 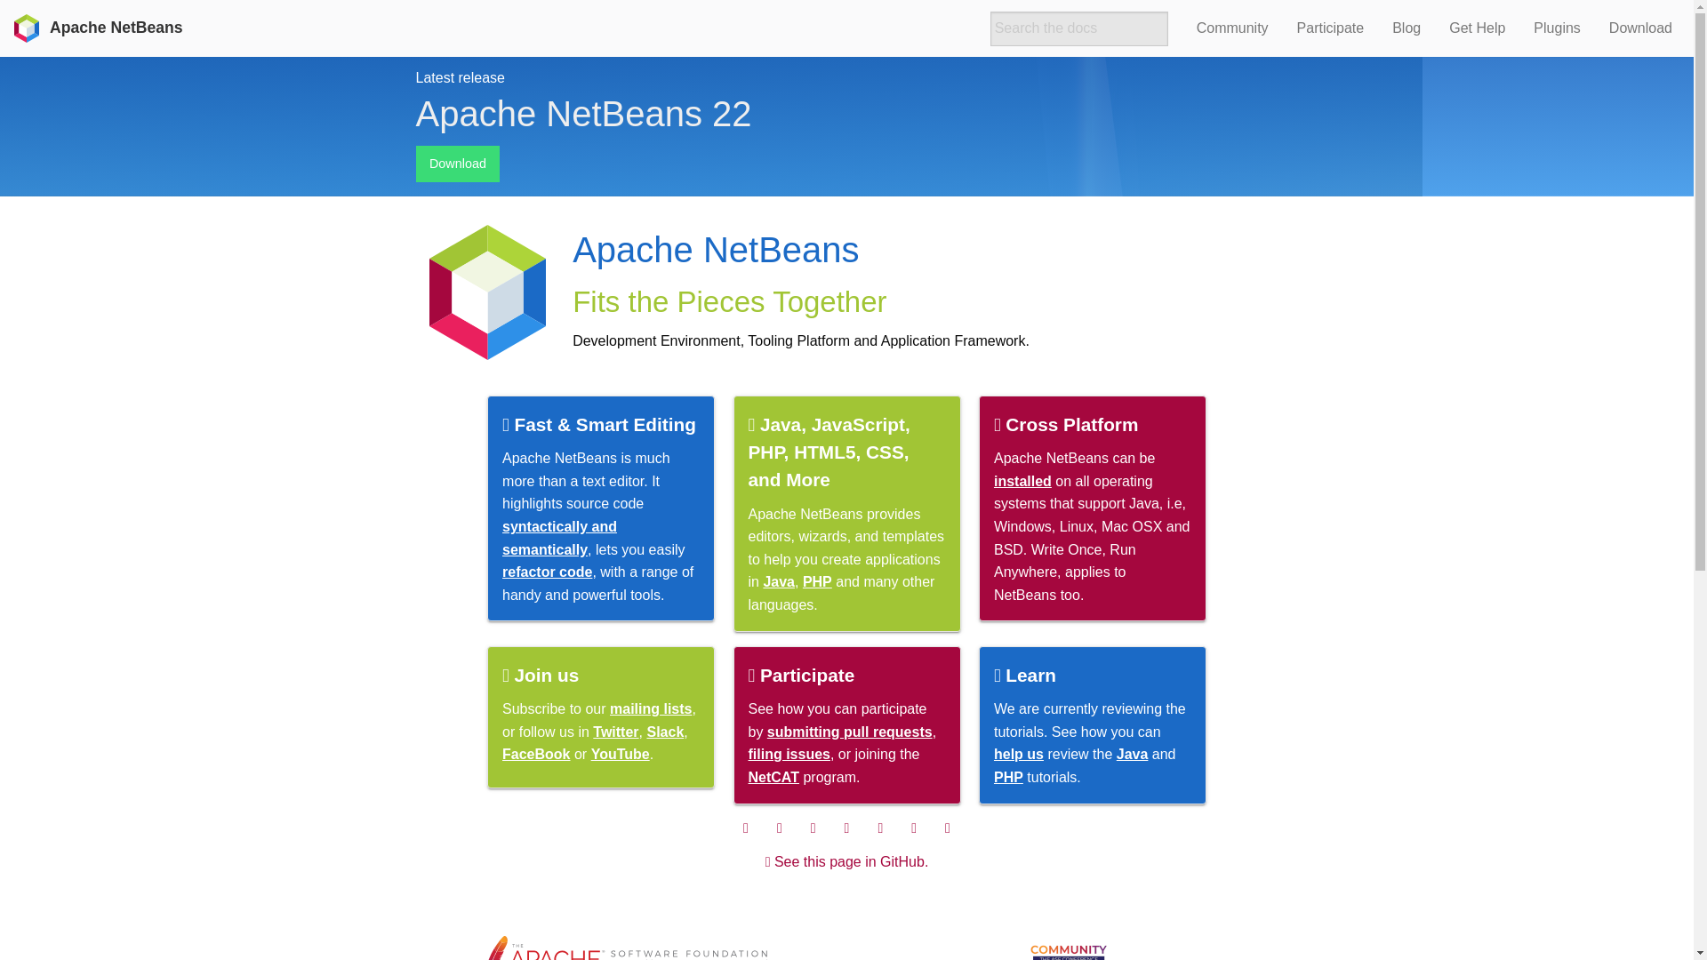 I want to click on Java, so click(x=1133, y=754).